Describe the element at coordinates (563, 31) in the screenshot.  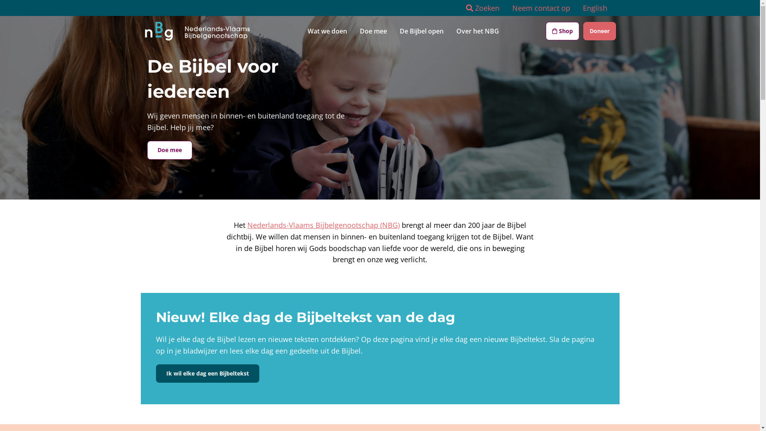
I see `Shop` at that location.